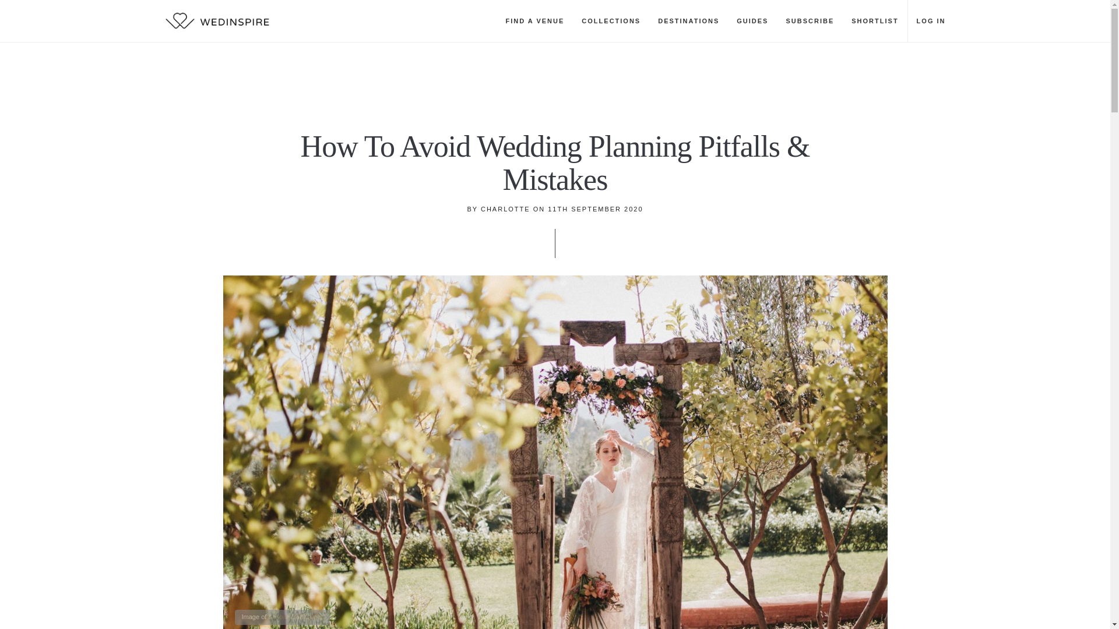  Describe the element at coordinates (535, 21) in the screenshot. I see `FIND A VENUE` at that location.